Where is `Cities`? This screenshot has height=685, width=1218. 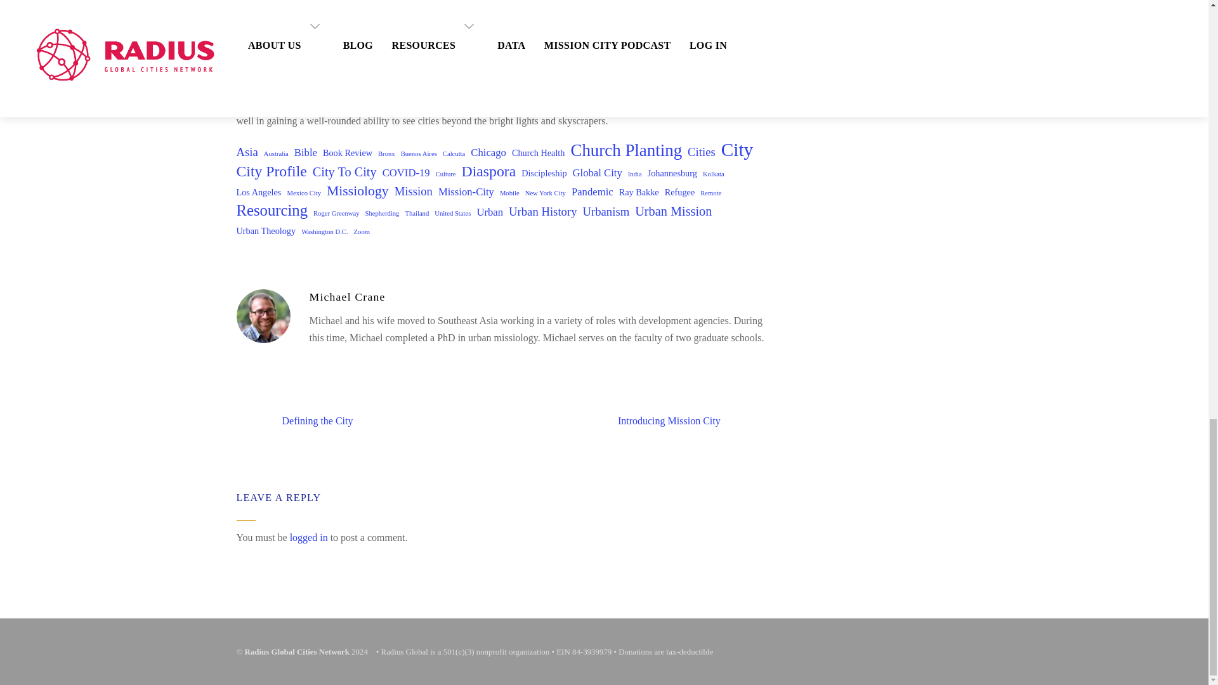 Cities is located at coordinates (702, 151).